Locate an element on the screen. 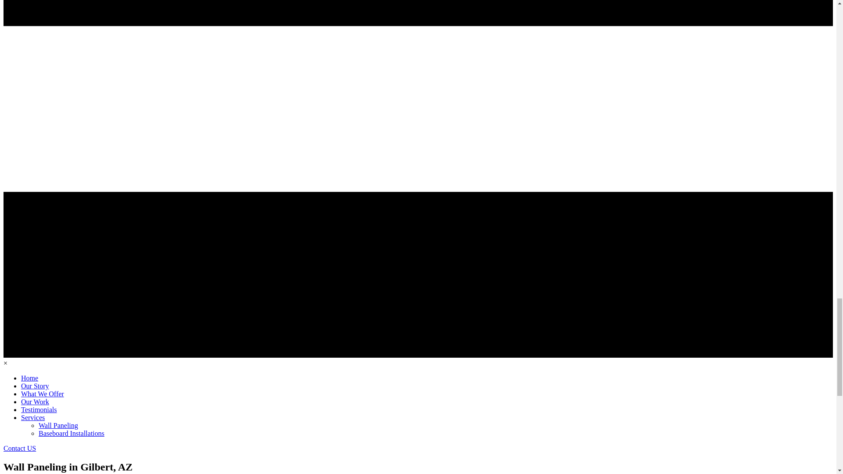 The image size is (843, 474). What We Offer is located at coordinates (42, 394).